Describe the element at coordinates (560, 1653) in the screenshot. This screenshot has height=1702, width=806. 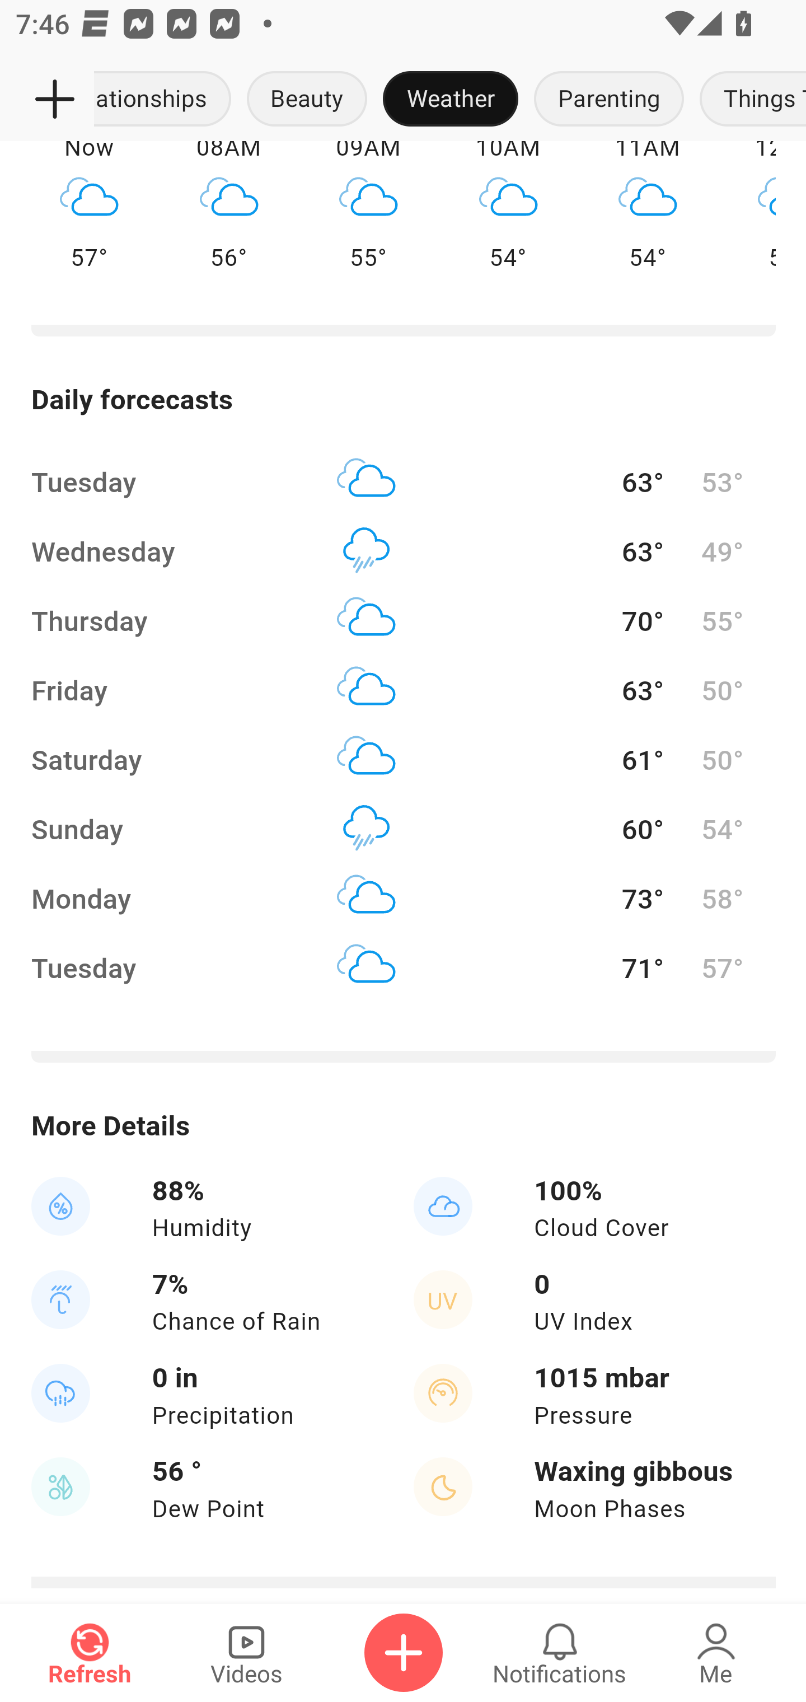
I see `Notifications` at that location.